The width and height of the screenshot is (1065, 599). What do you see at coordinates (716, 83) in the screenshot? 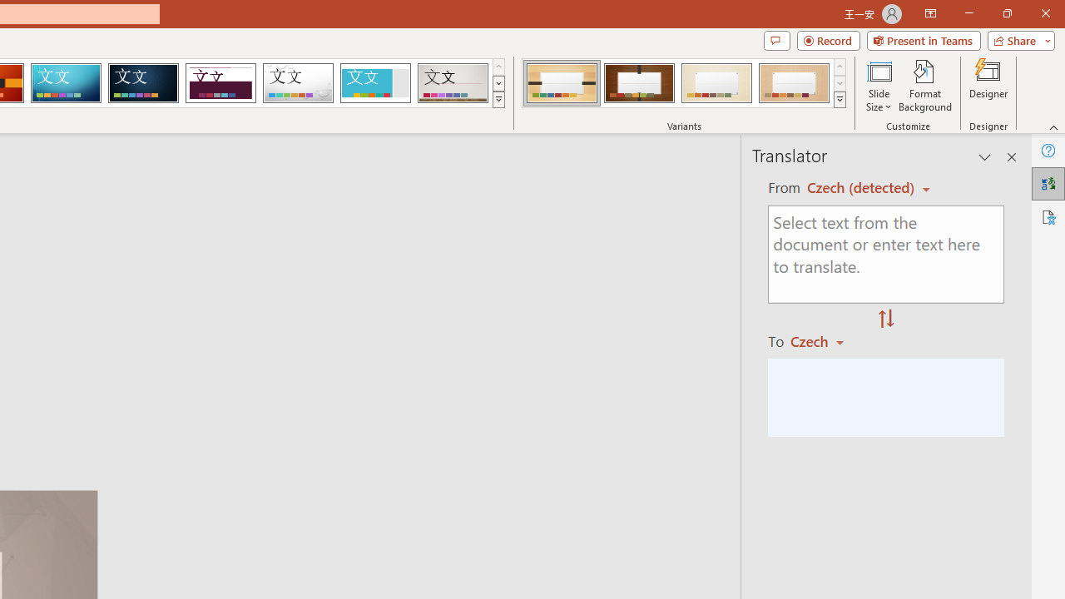
I see `Organic Variant 3` at bounding box center [716, 83].